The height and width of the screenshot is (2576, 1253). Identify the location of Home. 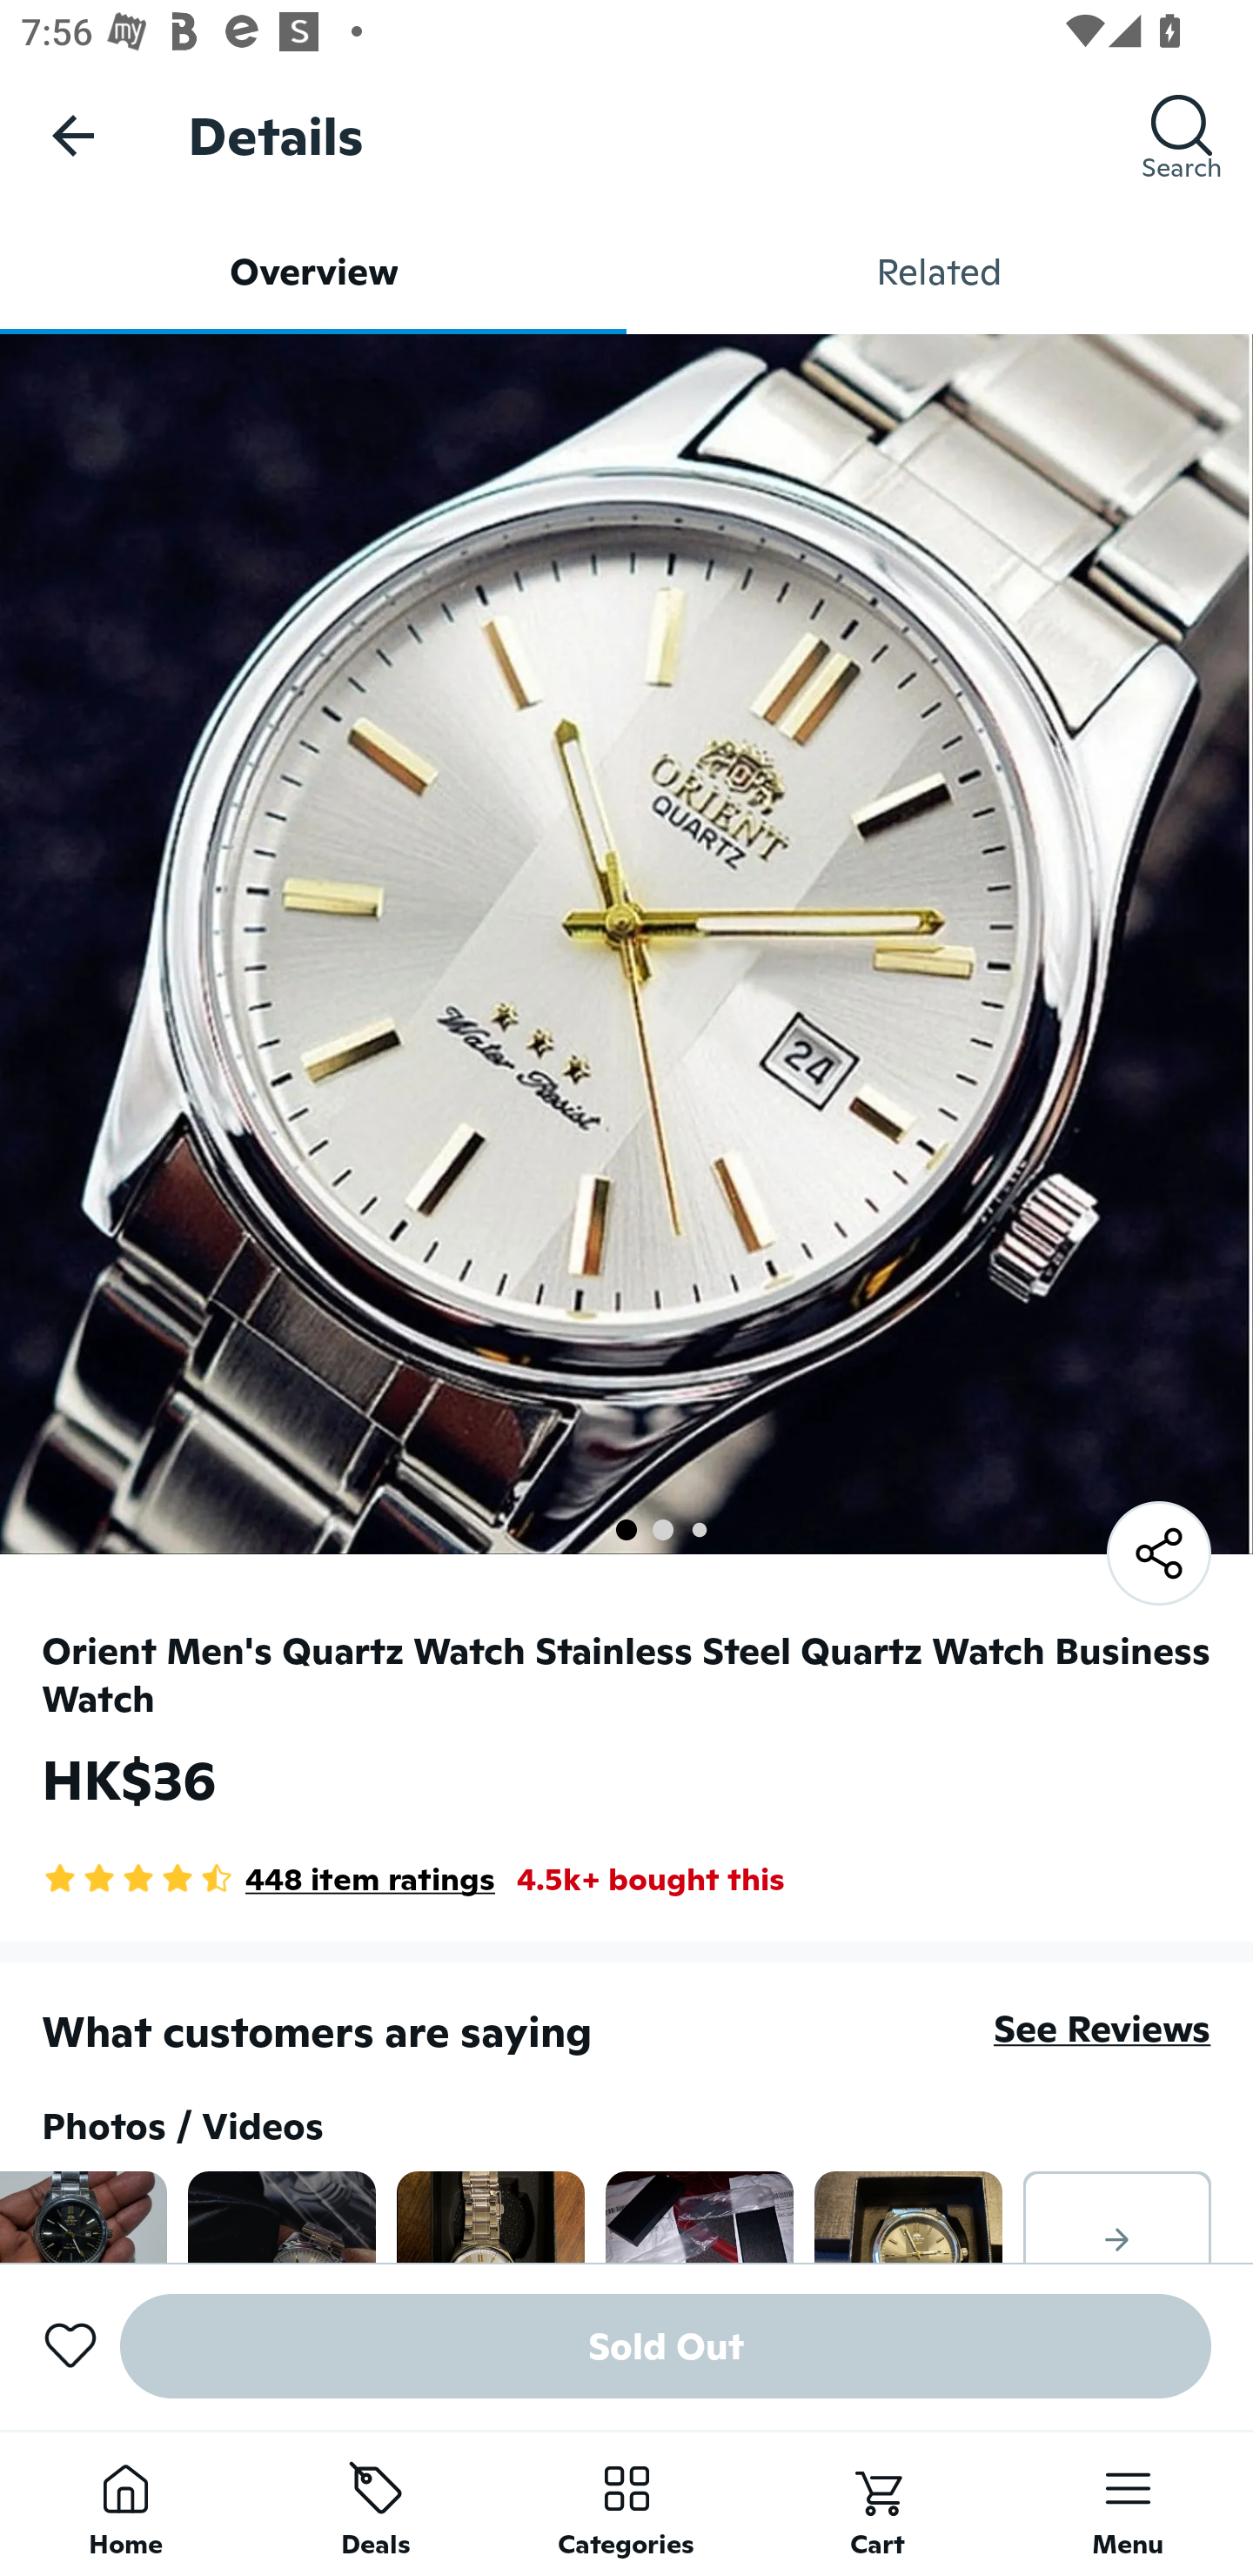
(125, 2503).